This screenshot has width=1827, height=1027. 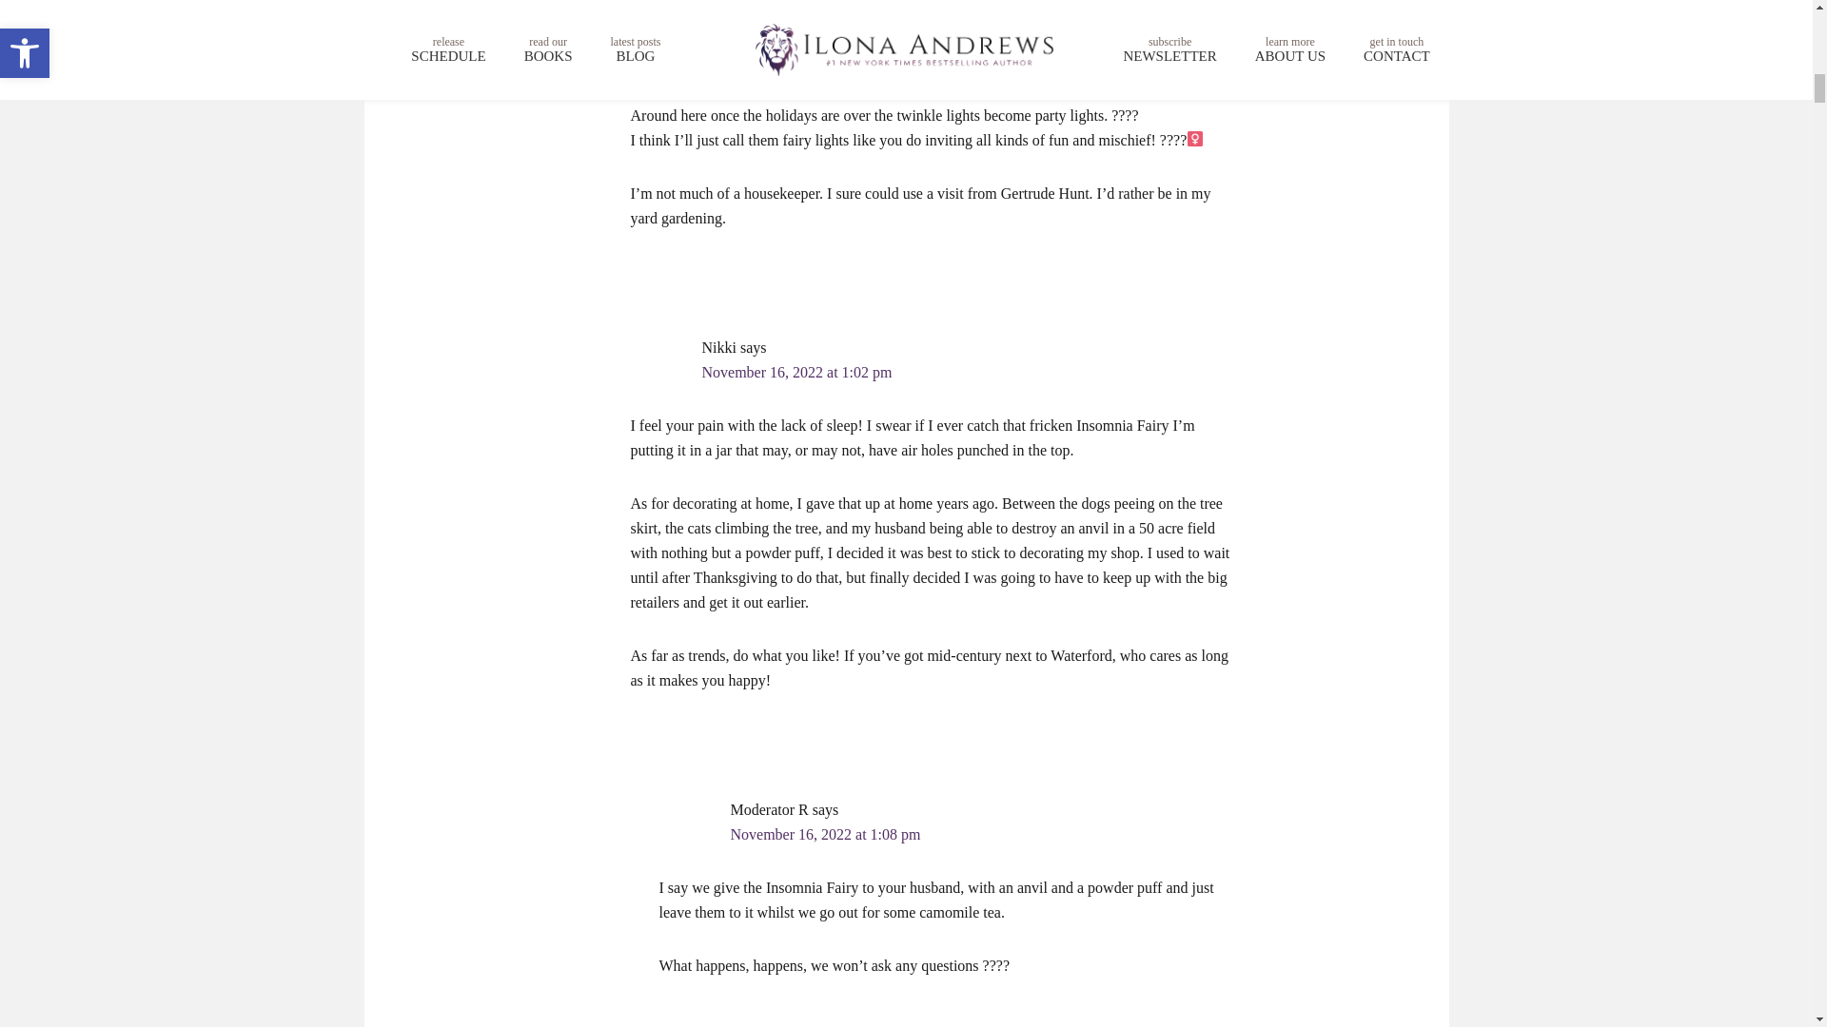 I want to click on November 16, 2022 at 12:12 pm, so click(x=801, y=63).